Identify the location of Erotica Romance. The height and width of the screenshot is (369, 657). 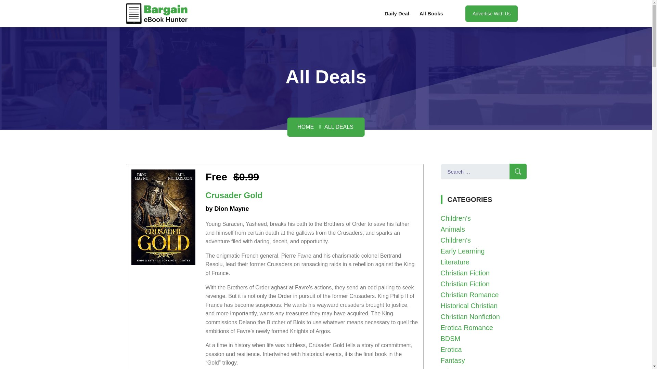
(467, 327).